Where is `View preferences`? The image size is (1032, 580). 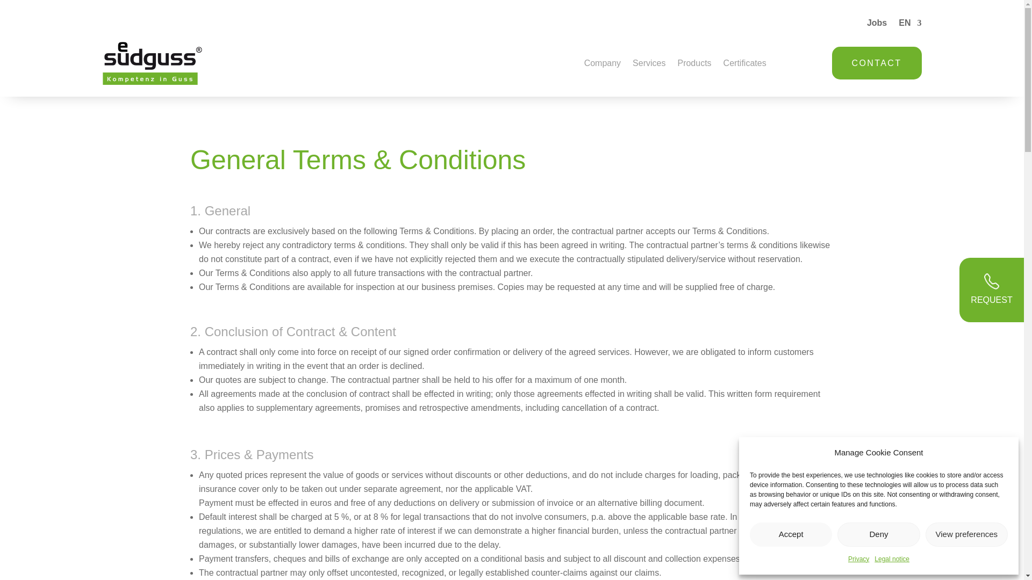 View preferences is located at coordinates (966, 535).